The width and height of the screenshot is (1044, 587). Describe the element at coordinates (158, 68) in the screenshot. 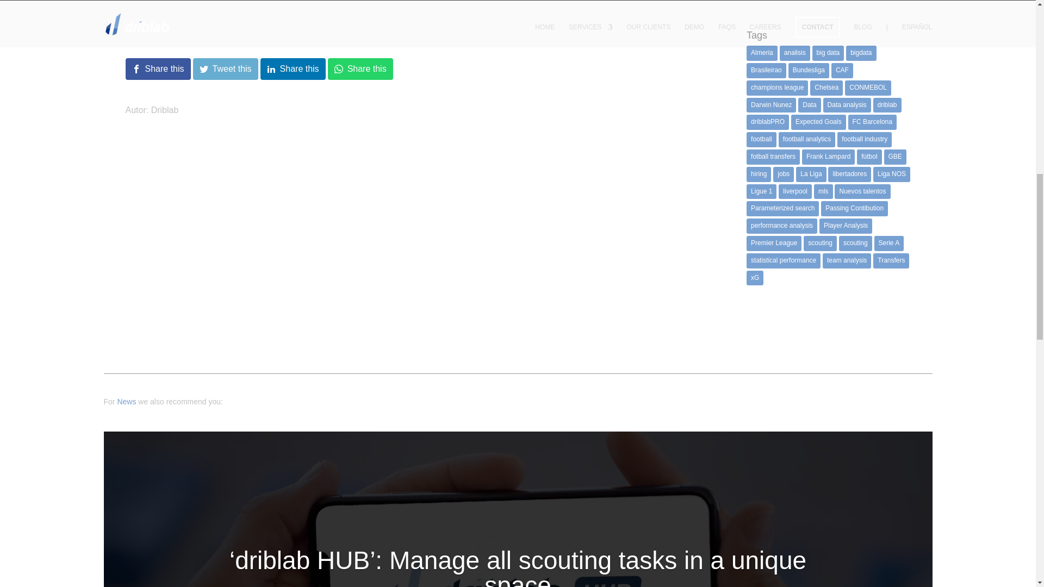

I see `Share this` at that location.